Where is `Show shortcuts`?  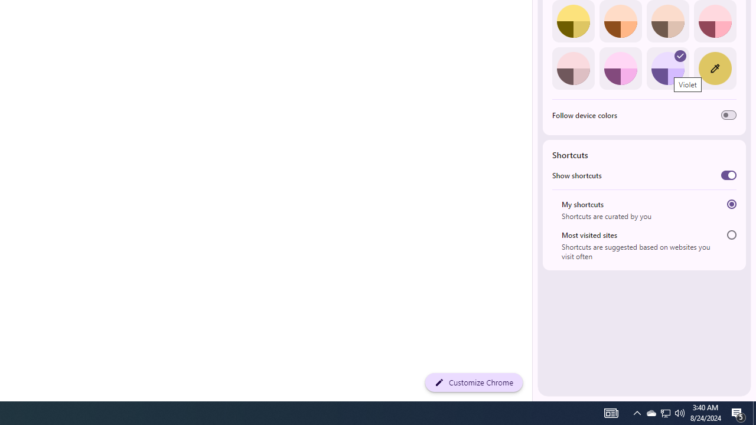
Show shortcuts is located at coordinates (729, 175).